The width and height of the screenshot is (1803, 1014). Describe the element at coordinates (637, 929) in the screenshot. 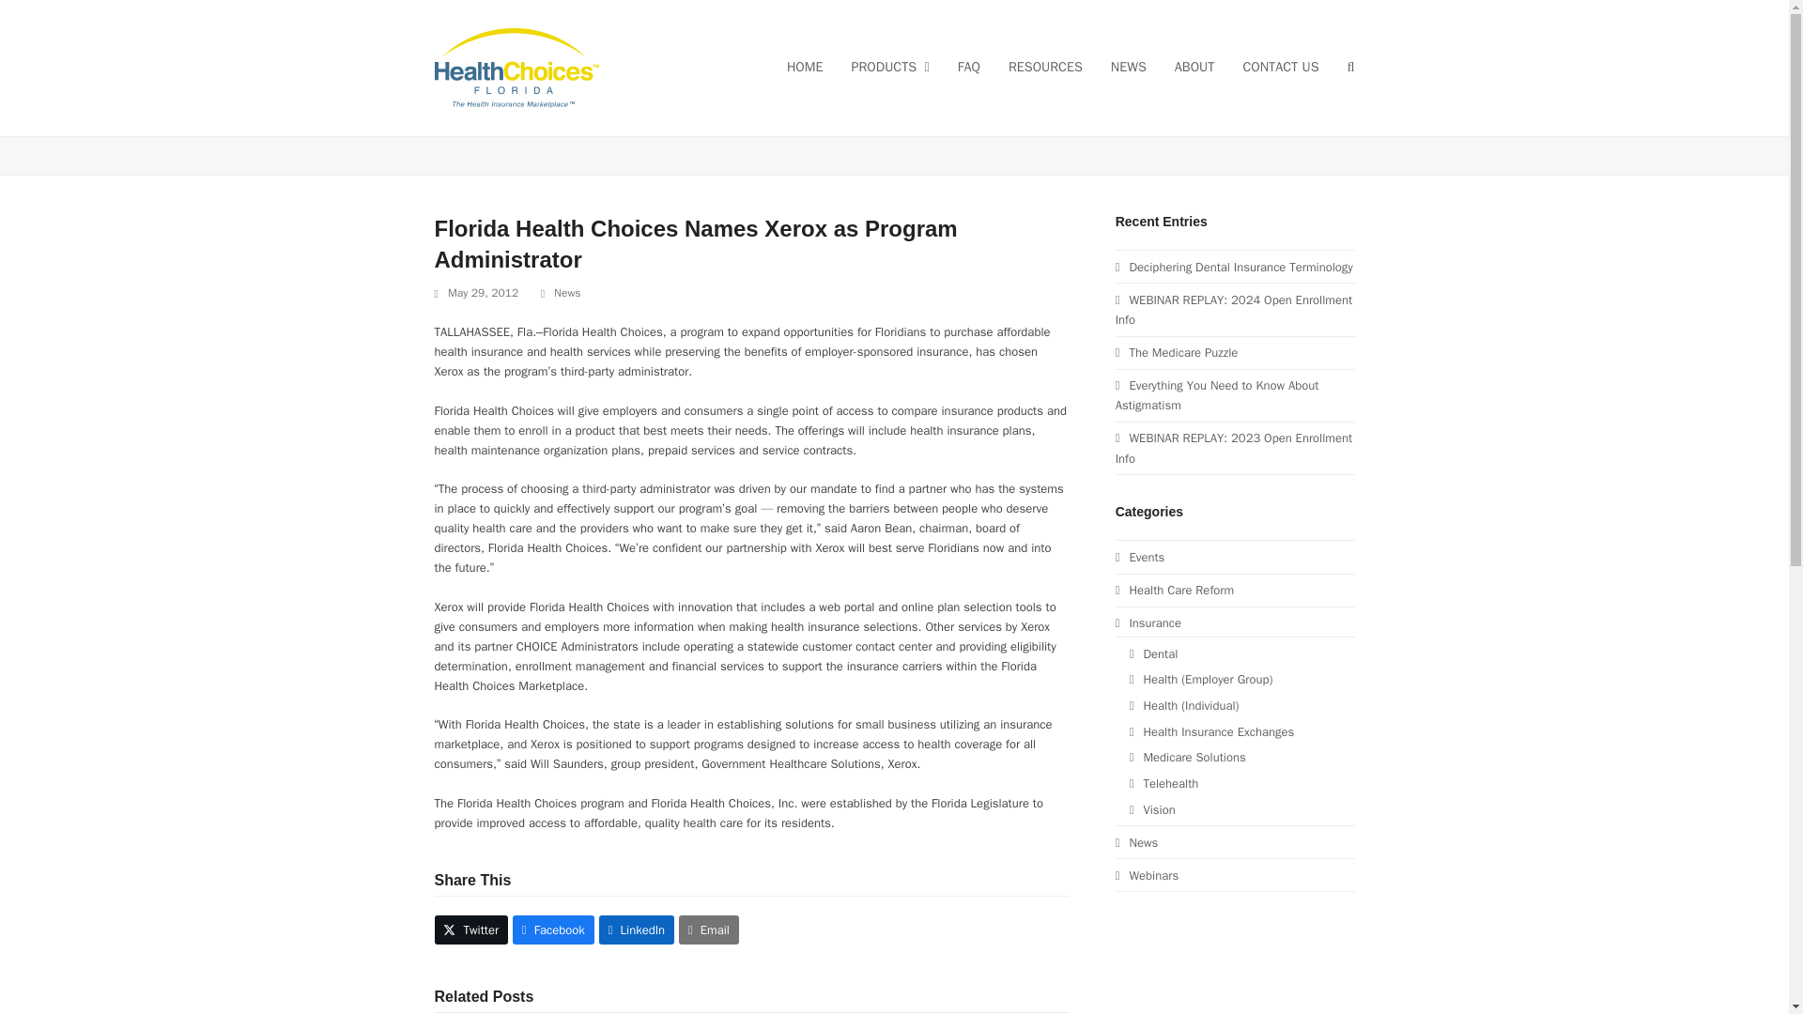

I see `LinkedIn` at that location.